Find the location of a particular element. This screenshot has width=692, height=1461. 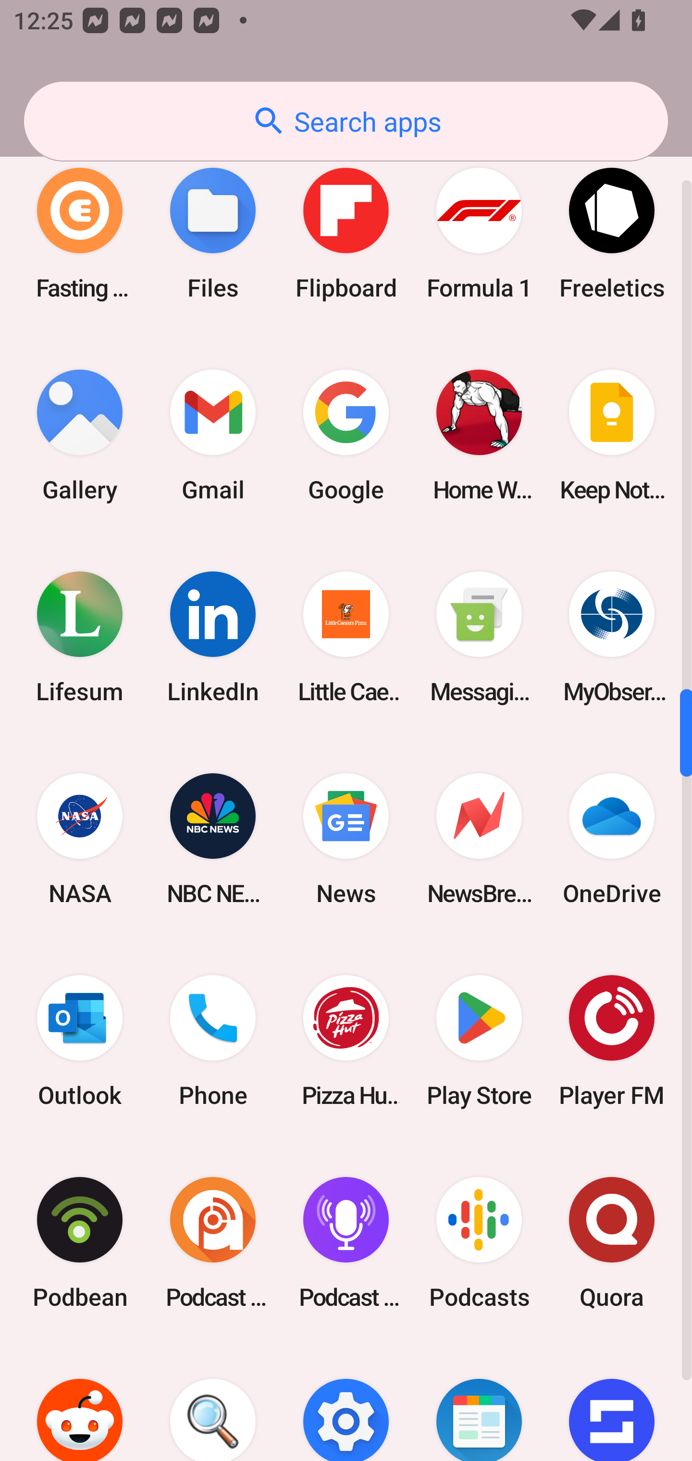

Formula 1 is located at coordinates (479, 234).